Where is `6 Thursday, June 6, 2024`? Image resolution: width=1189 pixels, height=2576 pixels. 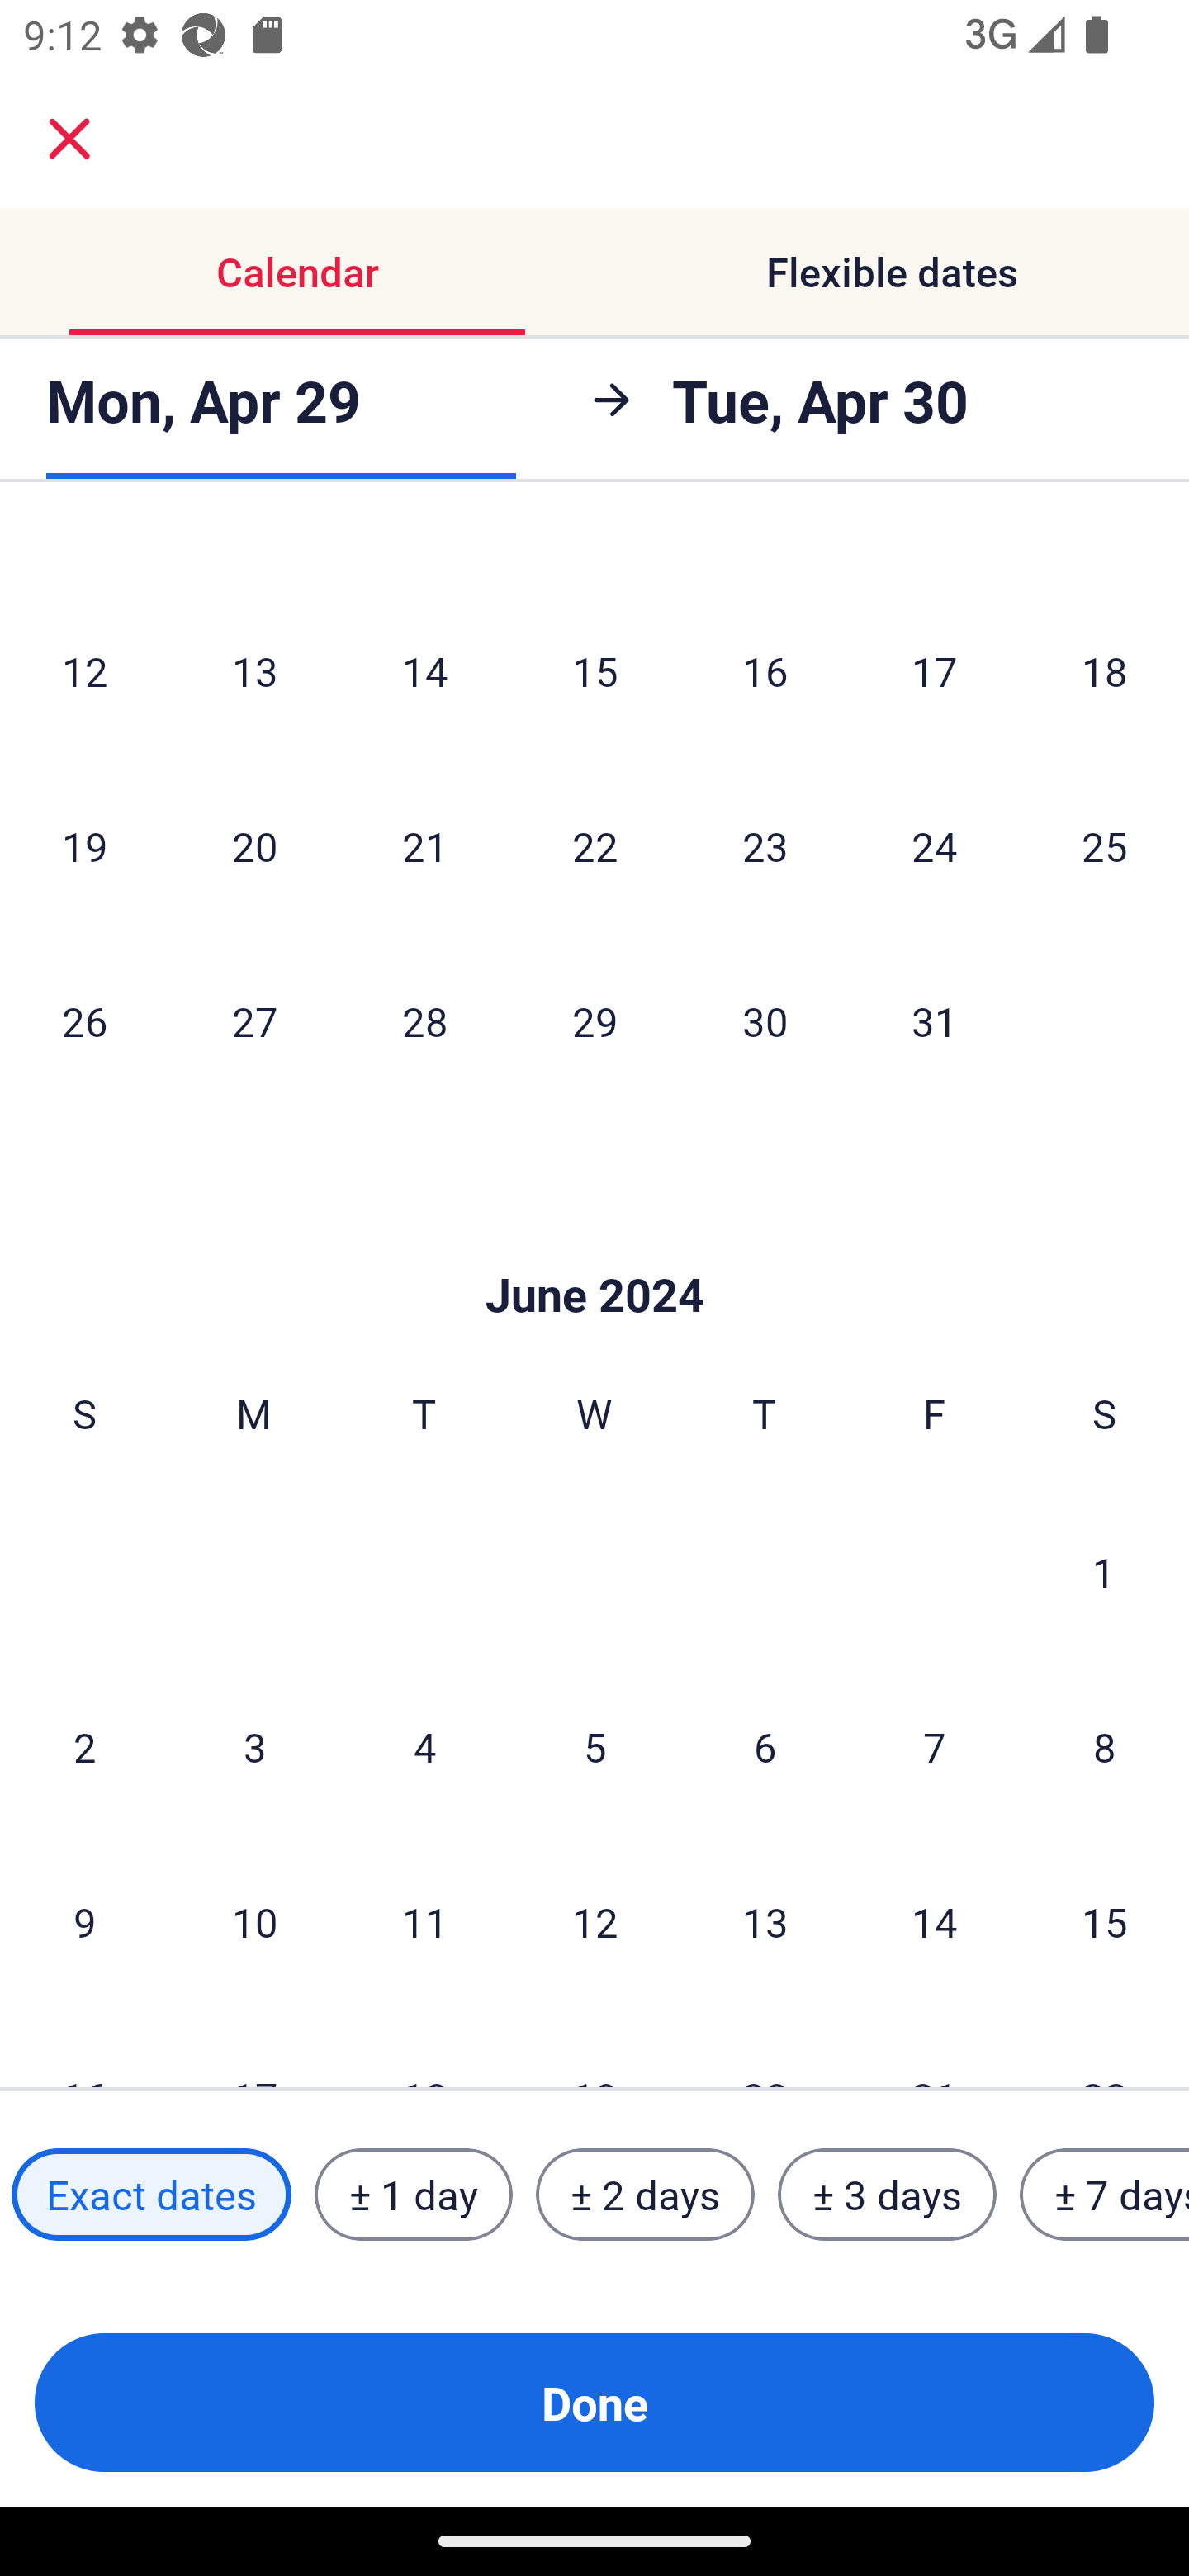
6 Thursday, June 6, 2024 is located at coordinates (765, 1746).